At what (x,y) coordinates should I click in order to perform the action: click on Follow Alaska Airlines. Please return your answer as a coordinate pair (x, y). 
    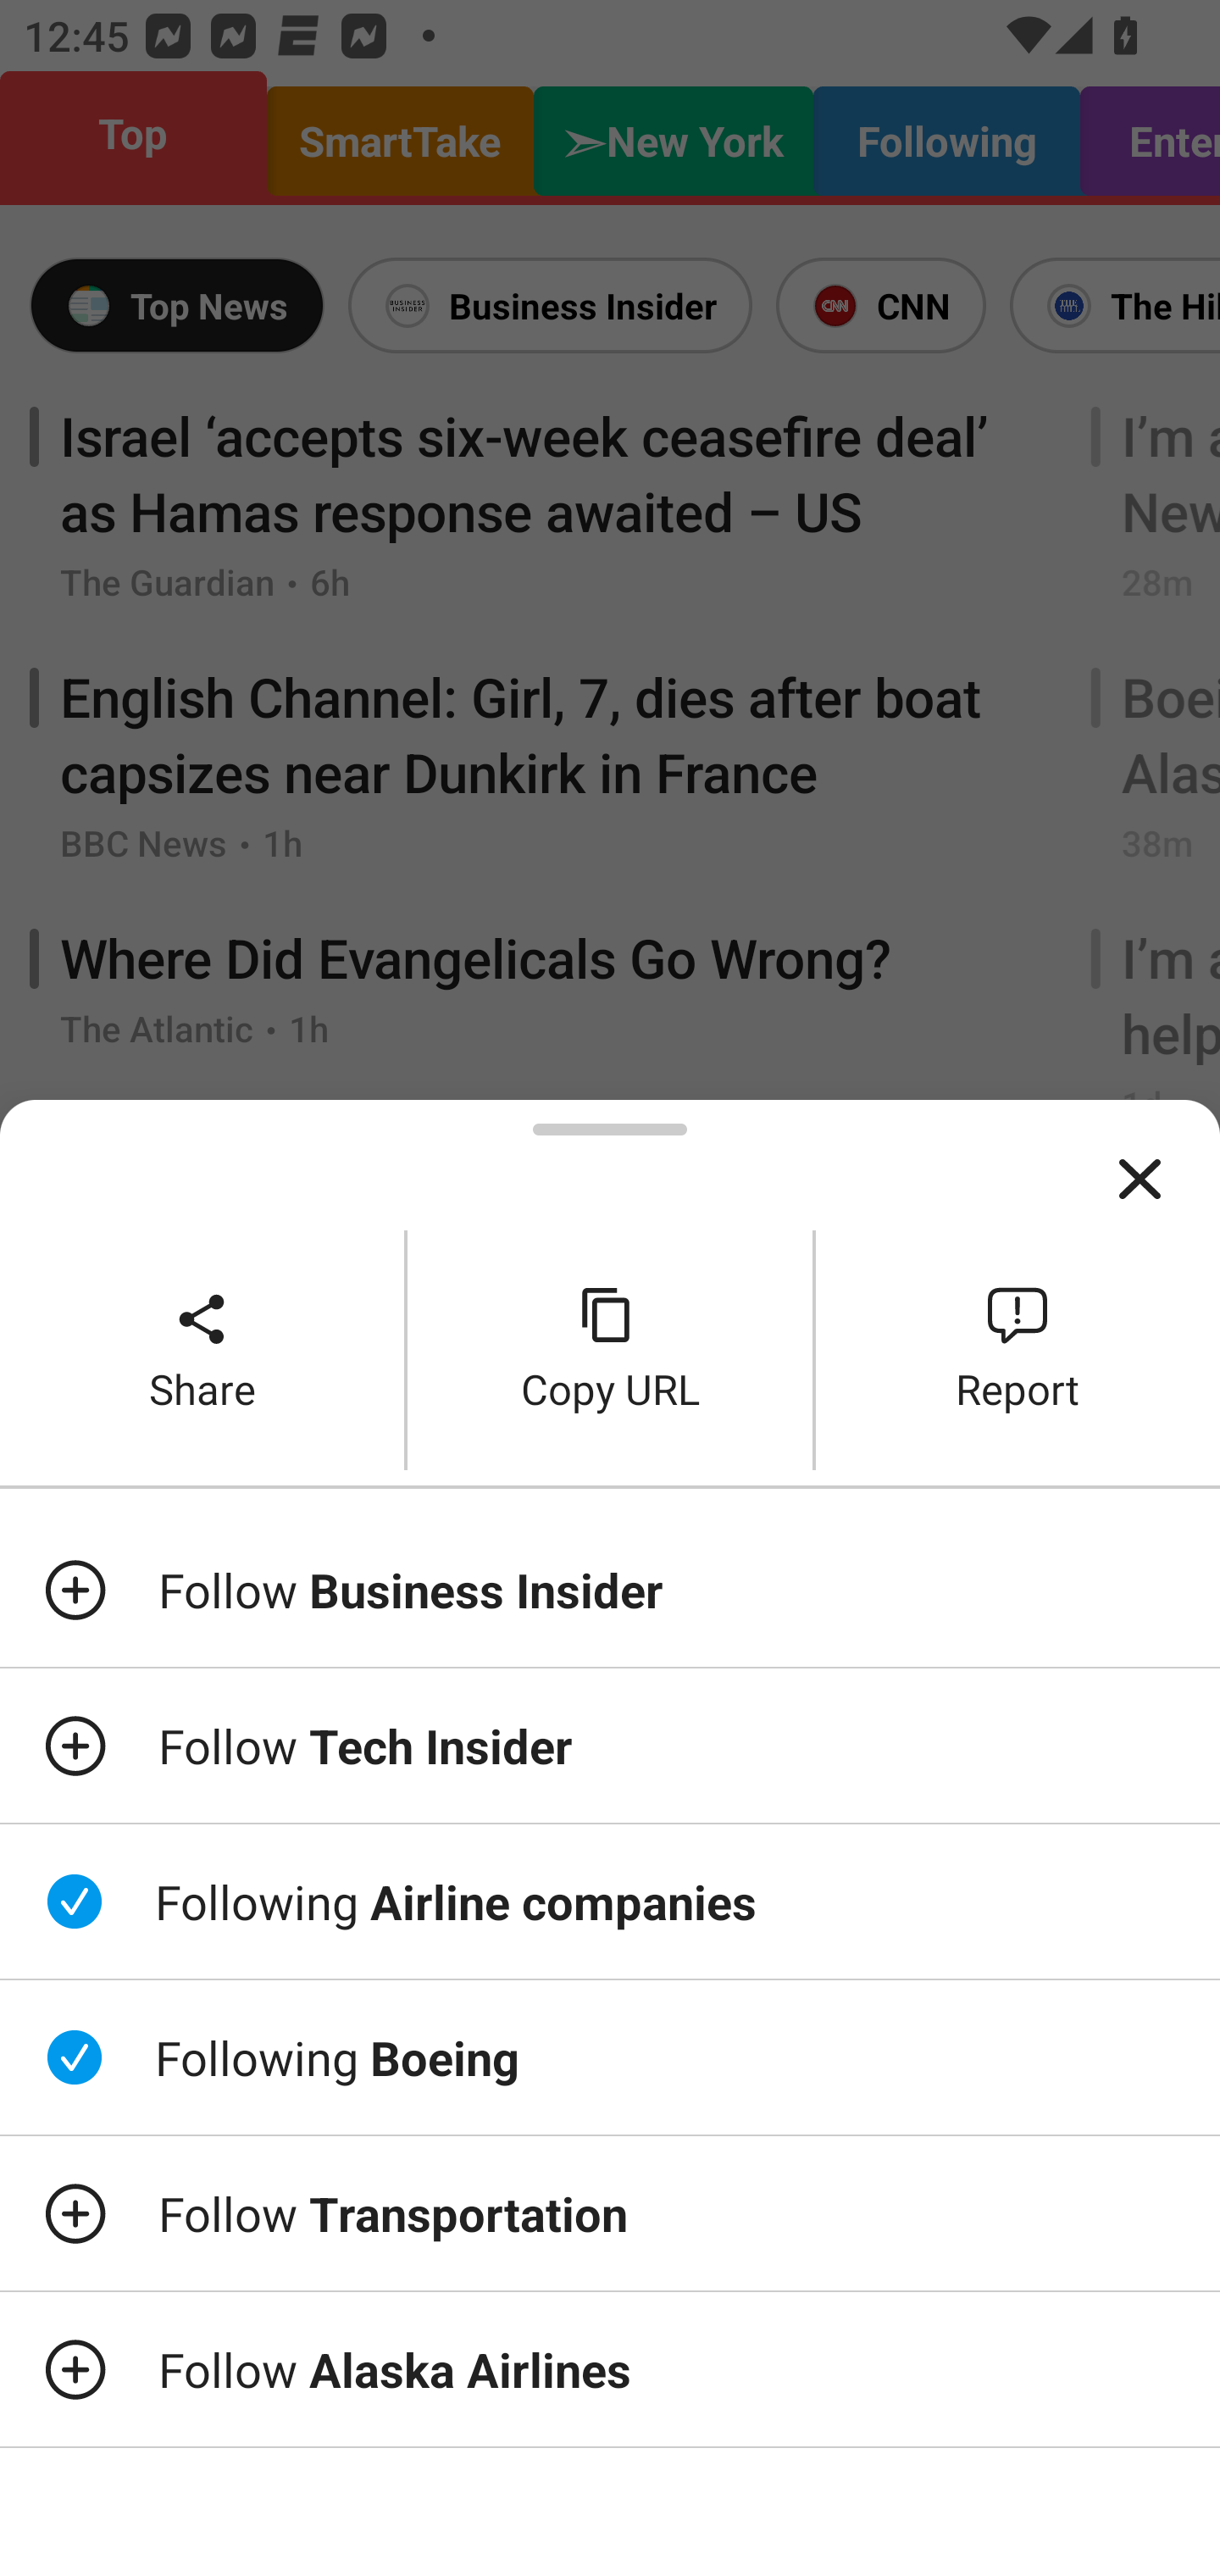
    Looking at the image, I should click on (610, 2369).